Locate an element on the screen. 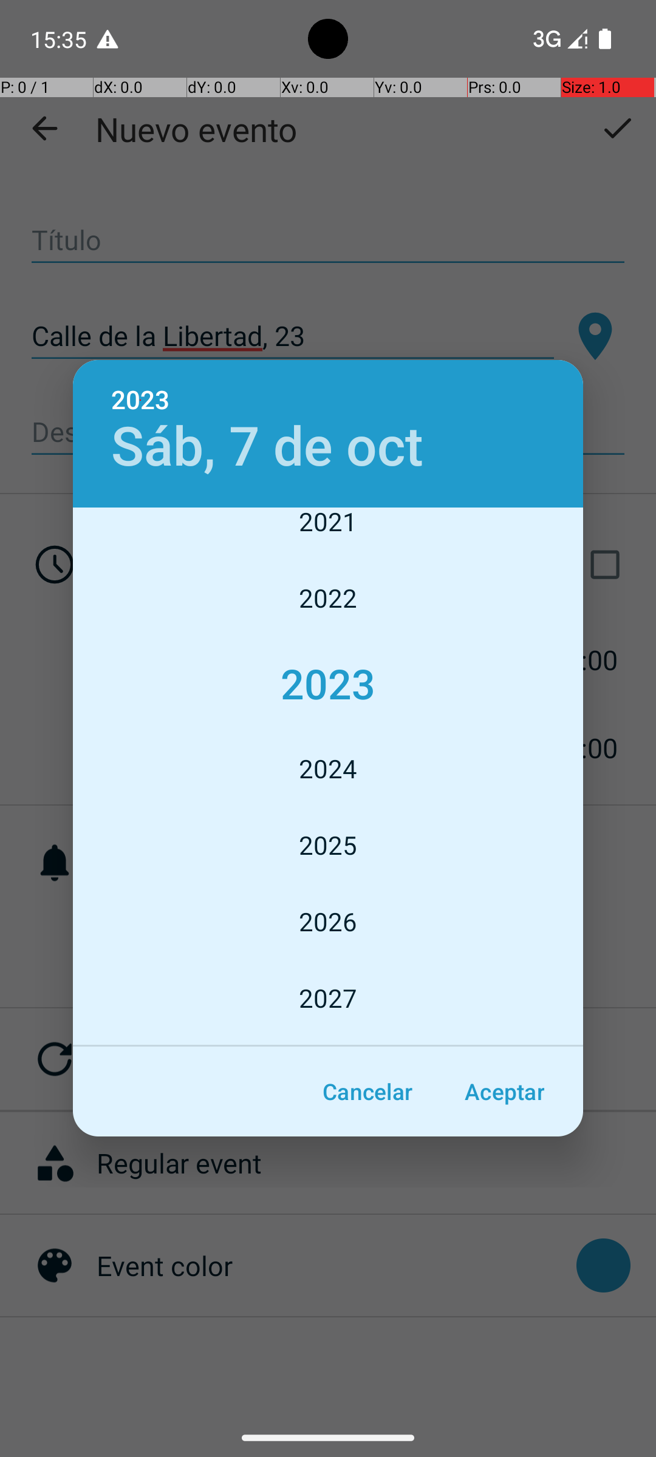 This screenshot has width=656, height=1457. 2028 is located at coordinates (328, 1042).